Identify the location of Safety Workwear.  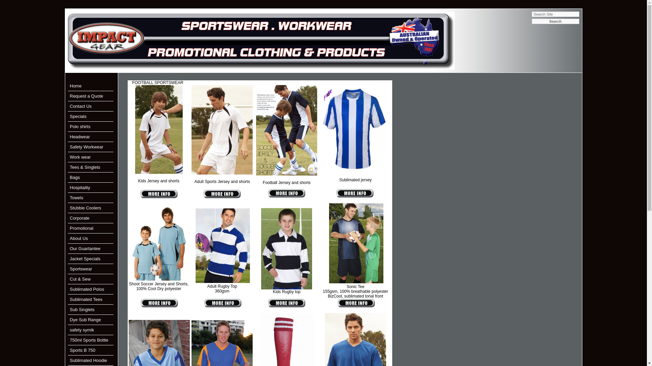
(87, 147).